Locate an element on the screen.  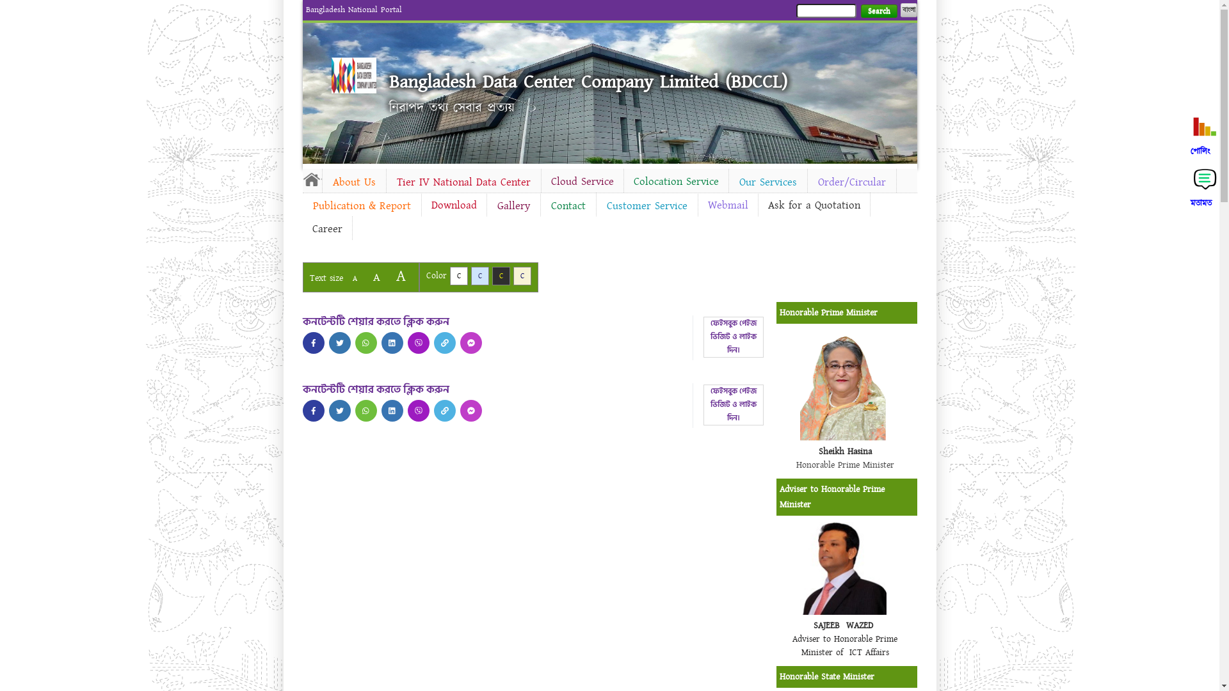
A is located at coordinates (355, 279).